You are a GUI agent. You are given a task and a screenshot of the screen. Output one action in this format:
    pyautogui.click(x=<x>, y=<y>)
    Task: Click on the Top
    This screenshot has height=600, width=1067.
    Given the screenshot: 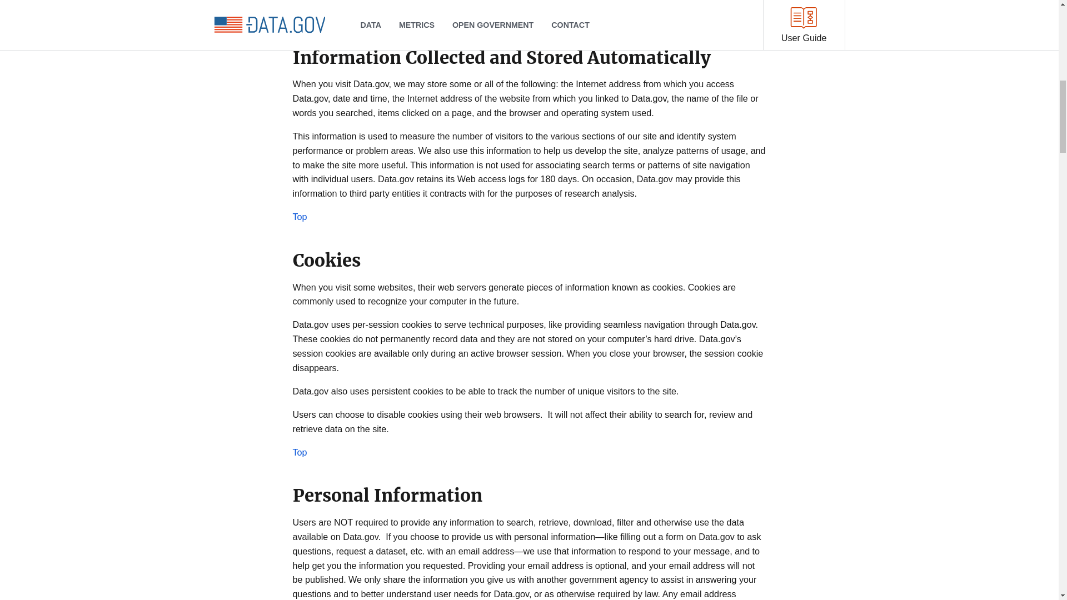 What is the action you would take?
    pyautogui.click(x=300, y=452)
    